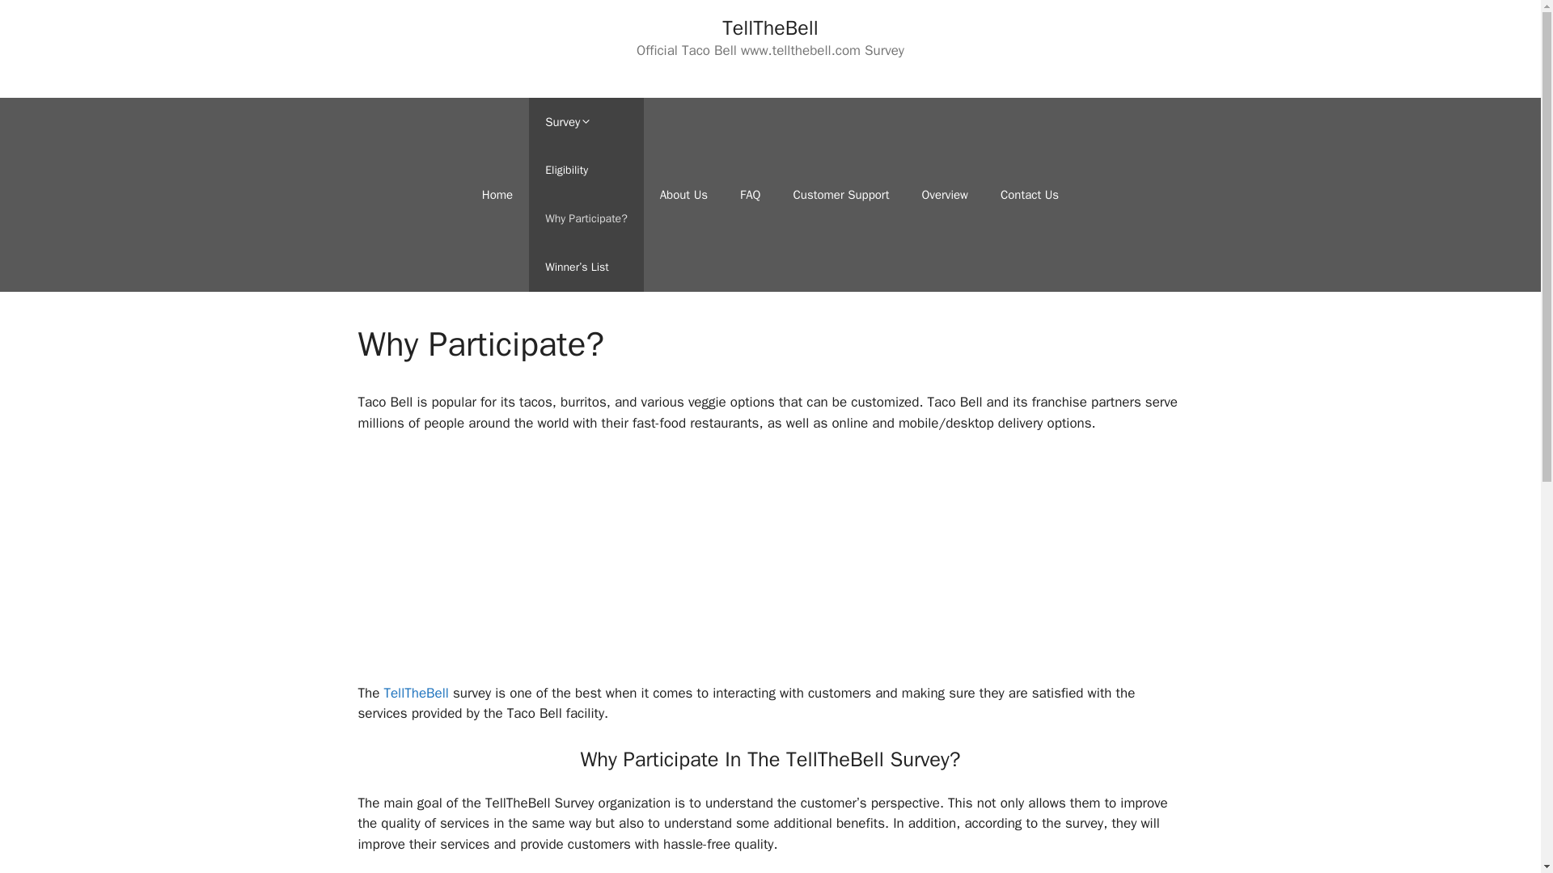 Image resolution: width=1553 pixels, height=873 pixels. I want to click on Overview, so click(945, 194).